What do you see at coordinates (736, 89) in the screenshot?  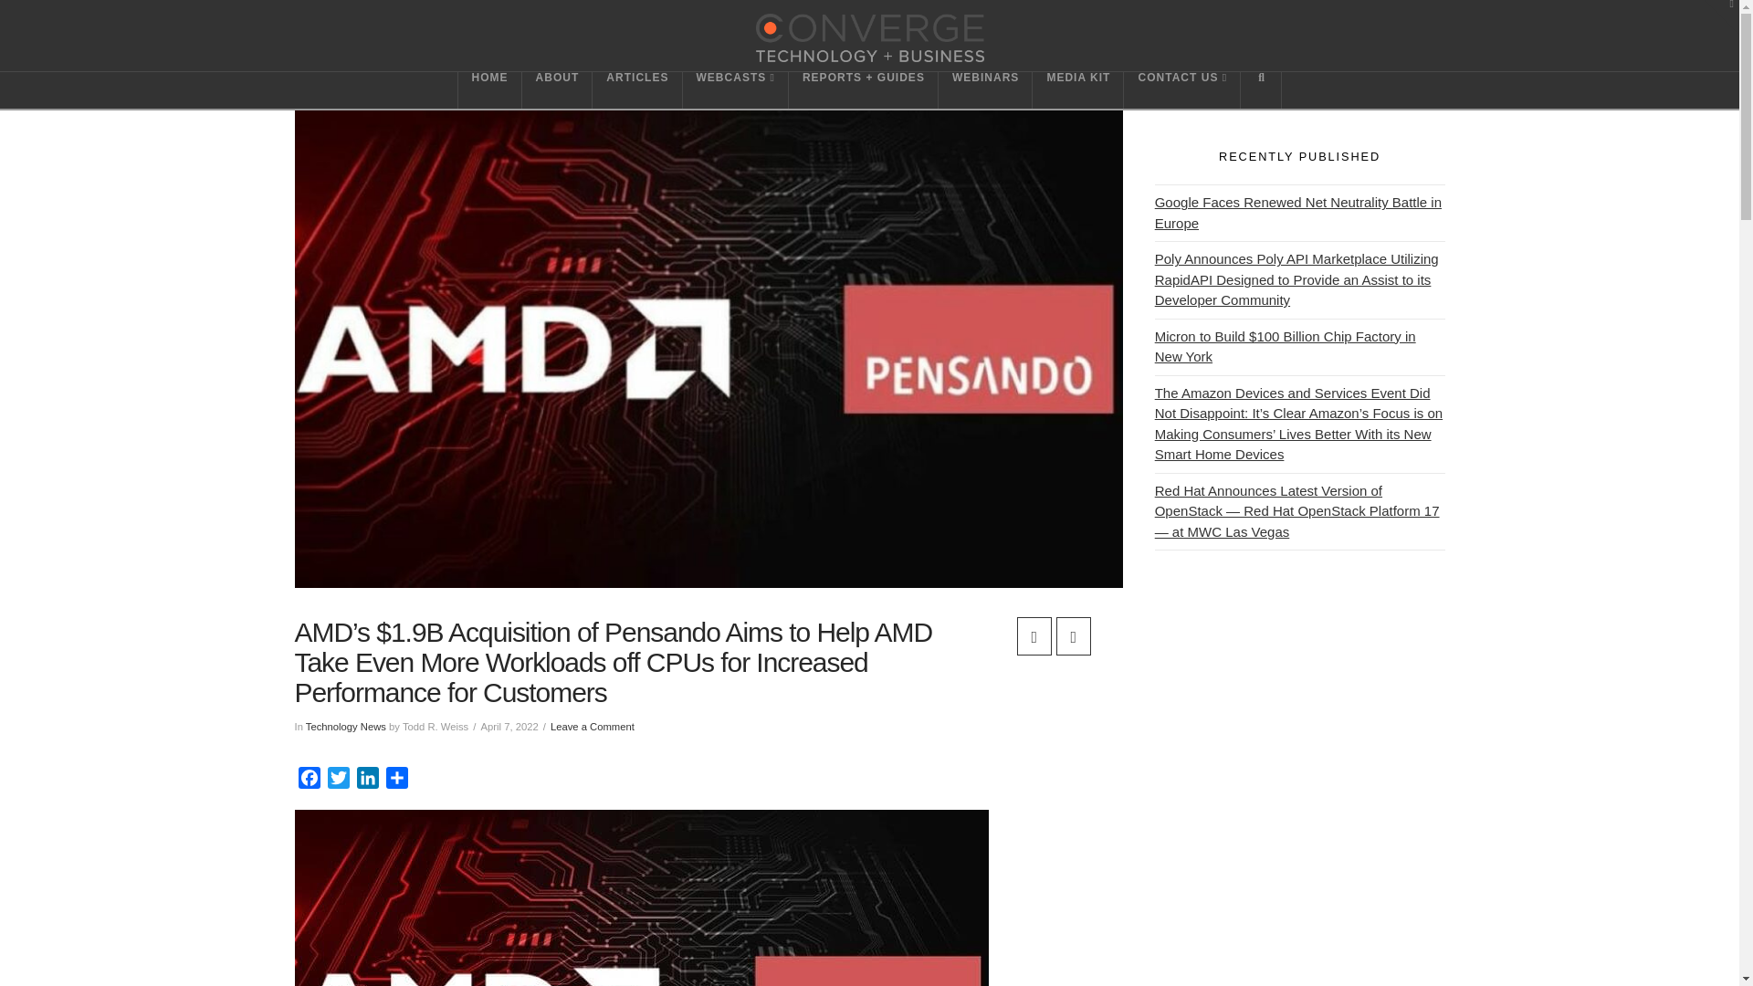 I see `WEBCASTS` at bounding box center [736, 89].